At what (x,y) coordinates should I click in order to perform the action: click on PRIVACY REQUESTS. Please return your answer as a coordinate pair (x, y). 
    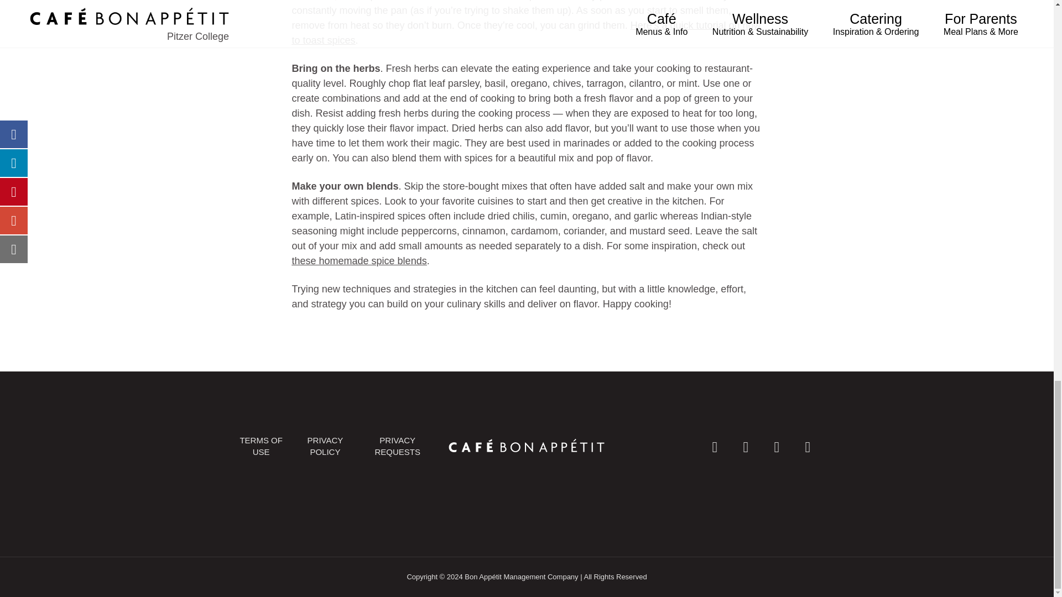
    Looking at the image, I should click on (397, 446).